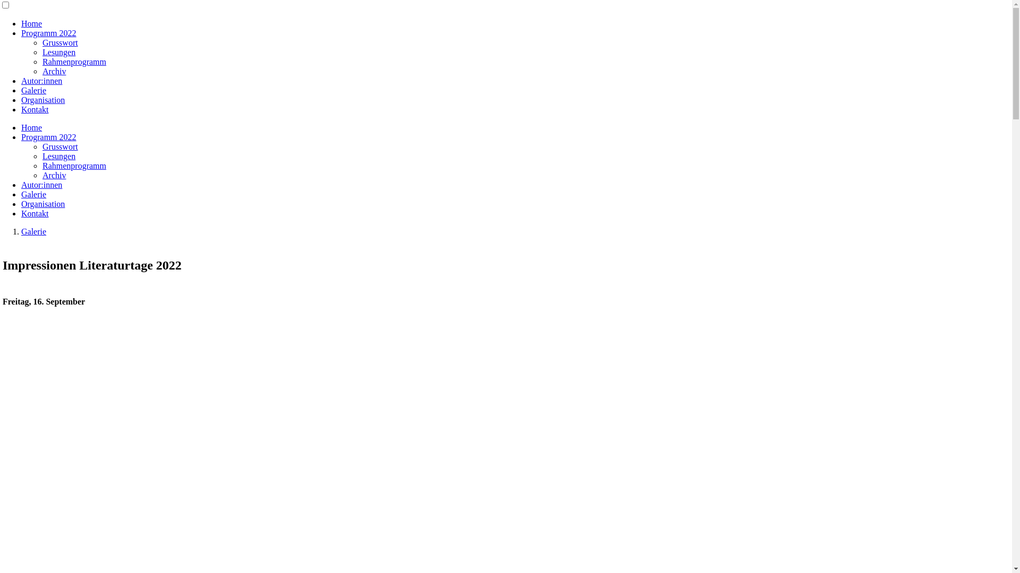  Describe the element at coordinates (54, 71) in the screenshot. I see `Archiv` at that location.